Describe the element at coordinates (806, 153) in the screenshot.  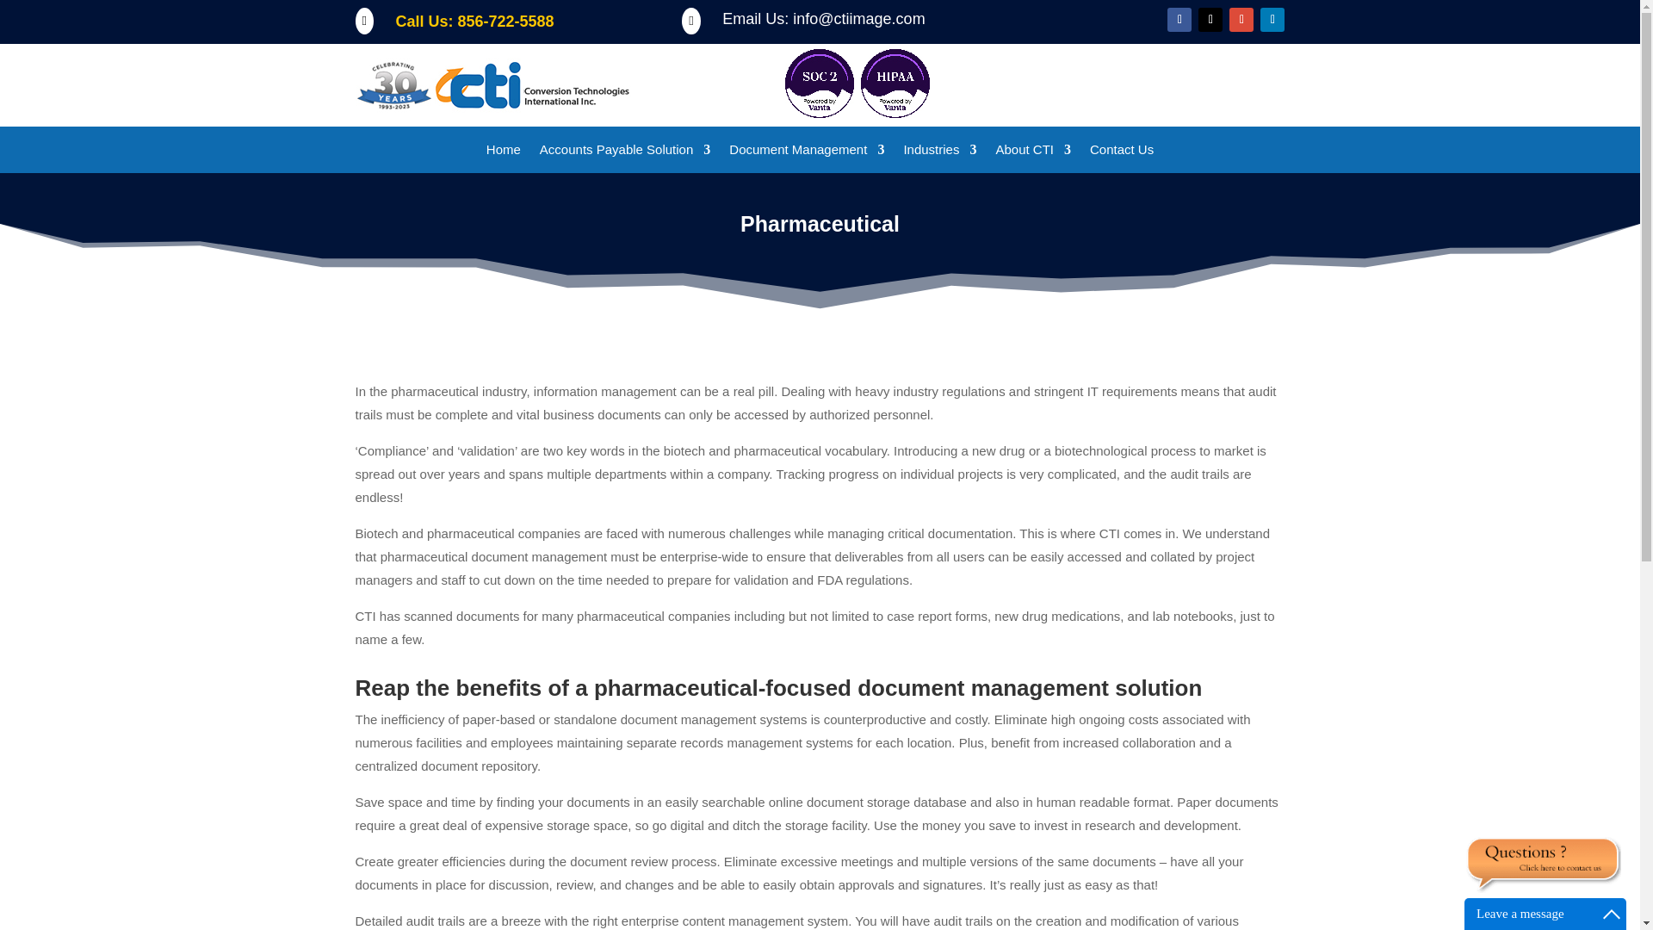
I see `Document Management` at that location.